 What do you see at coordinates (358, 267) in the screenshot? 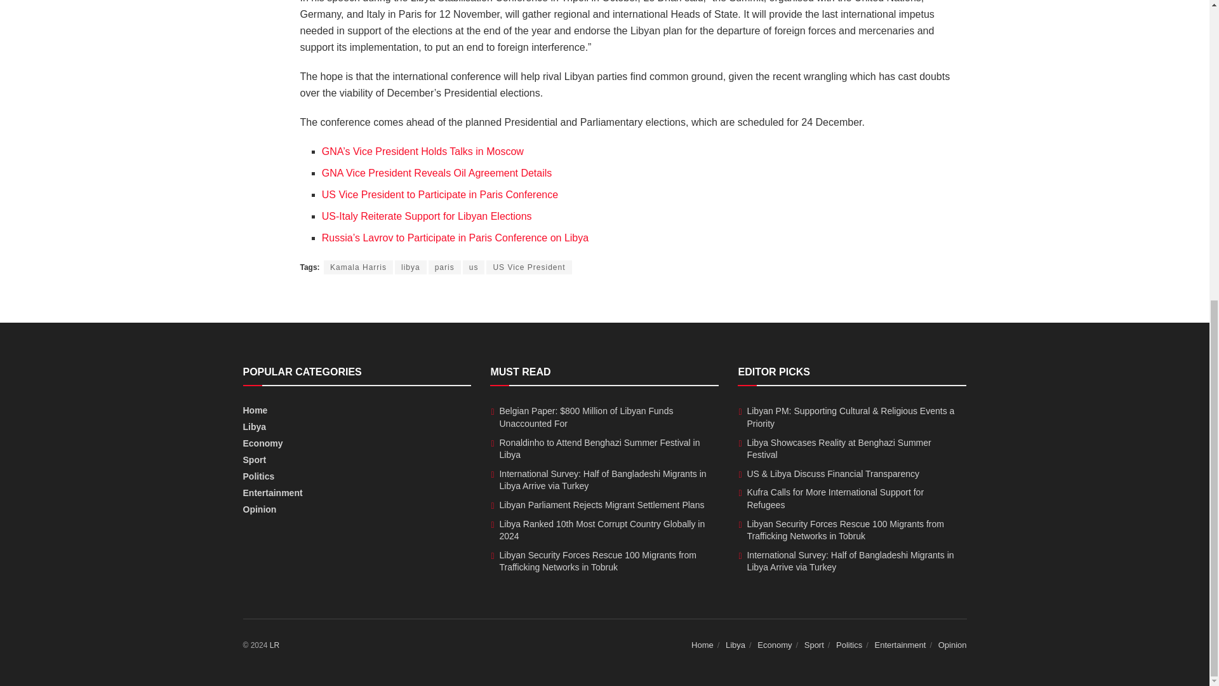
I see `Kamala Harris` at bounding box center [358, 267].